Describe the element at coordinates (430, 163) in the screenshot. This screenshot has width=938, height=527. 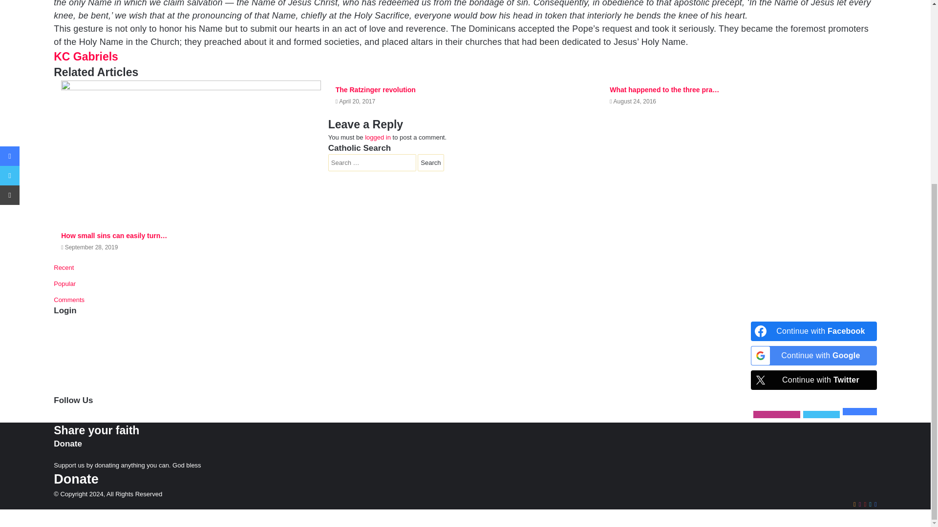
I see `Search` at that location.